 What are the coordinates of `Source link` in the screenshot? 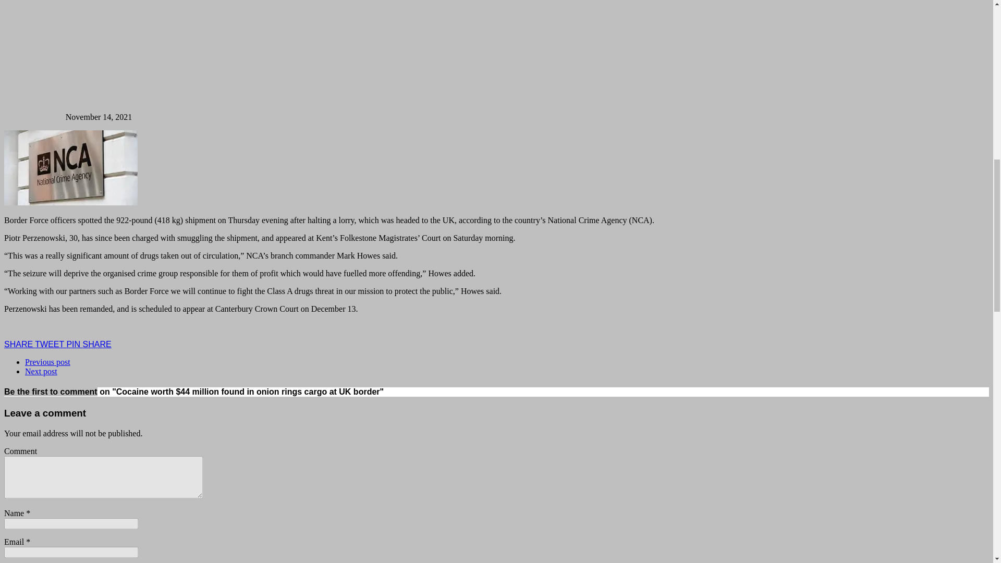 It's located at (23, 326).